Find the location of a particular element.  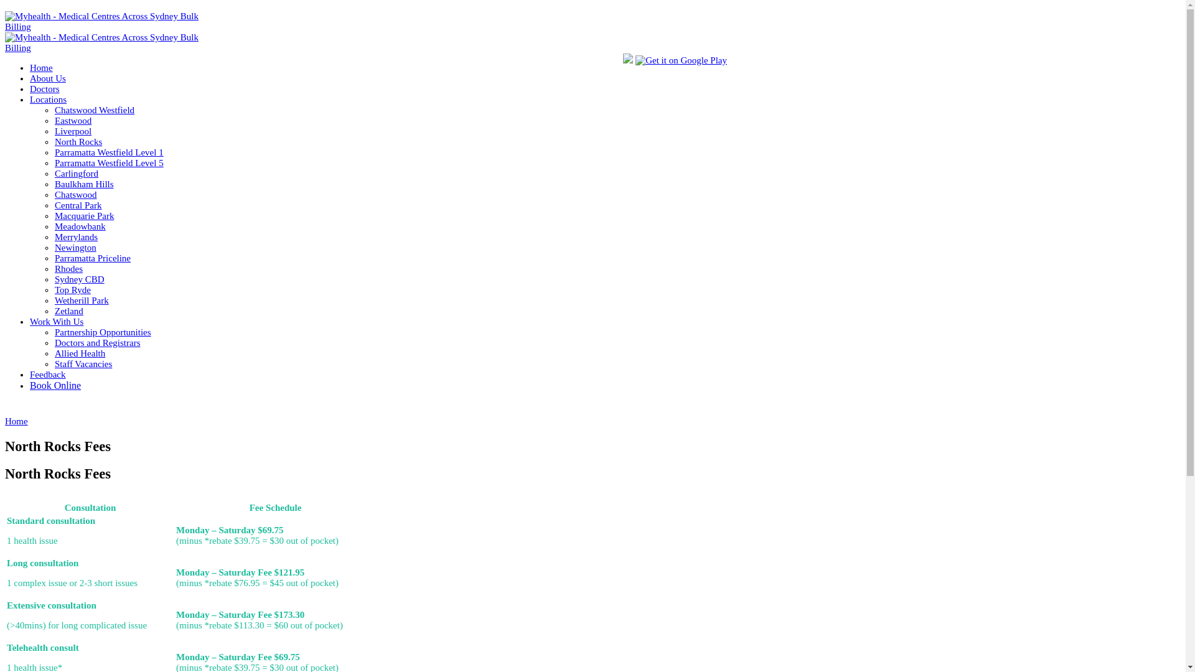

Macquarie Park is located at coordinates (85, 216).